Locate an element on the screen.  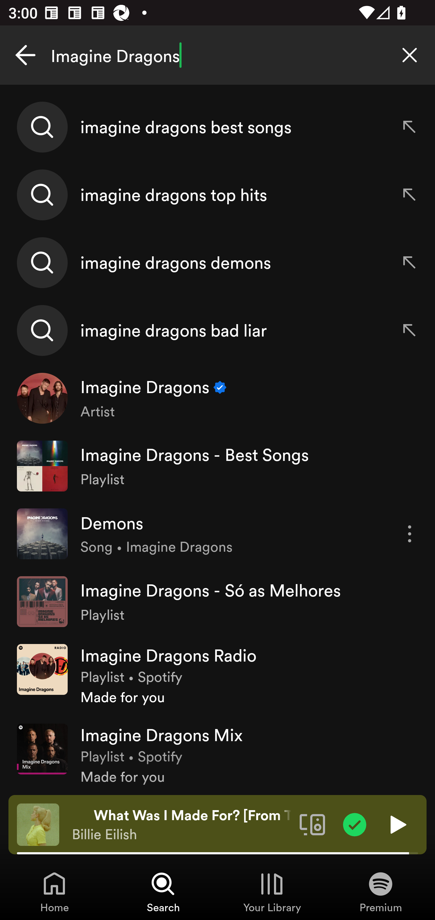
imagine dragons bad liar is located at coordinates (217, 330).